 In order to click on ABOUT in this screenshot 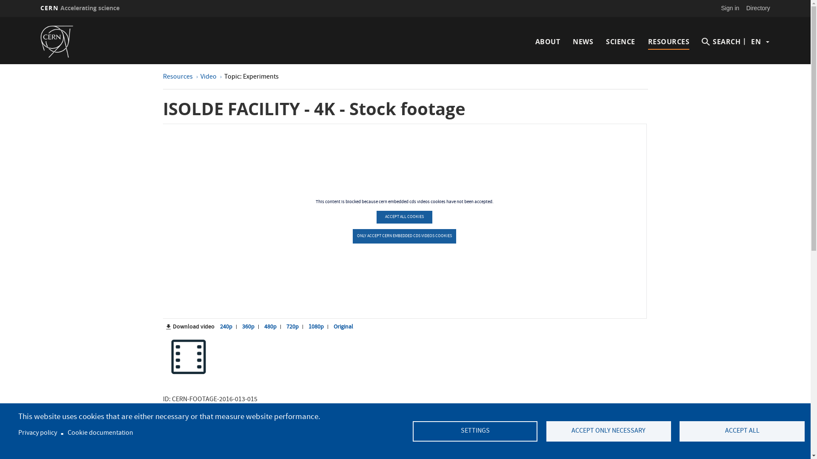, I will do `click(548, 42)`.